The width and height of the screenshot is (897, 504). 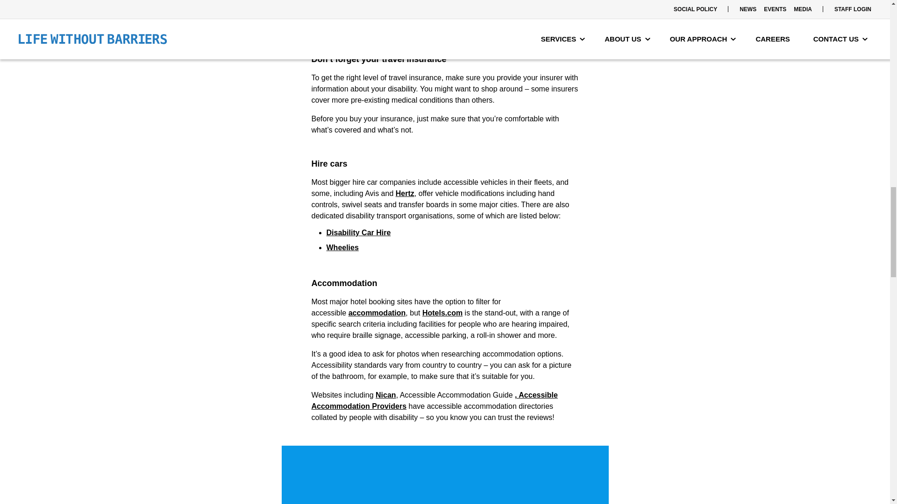 I want to click on Nican, so click(x=386, y=395).